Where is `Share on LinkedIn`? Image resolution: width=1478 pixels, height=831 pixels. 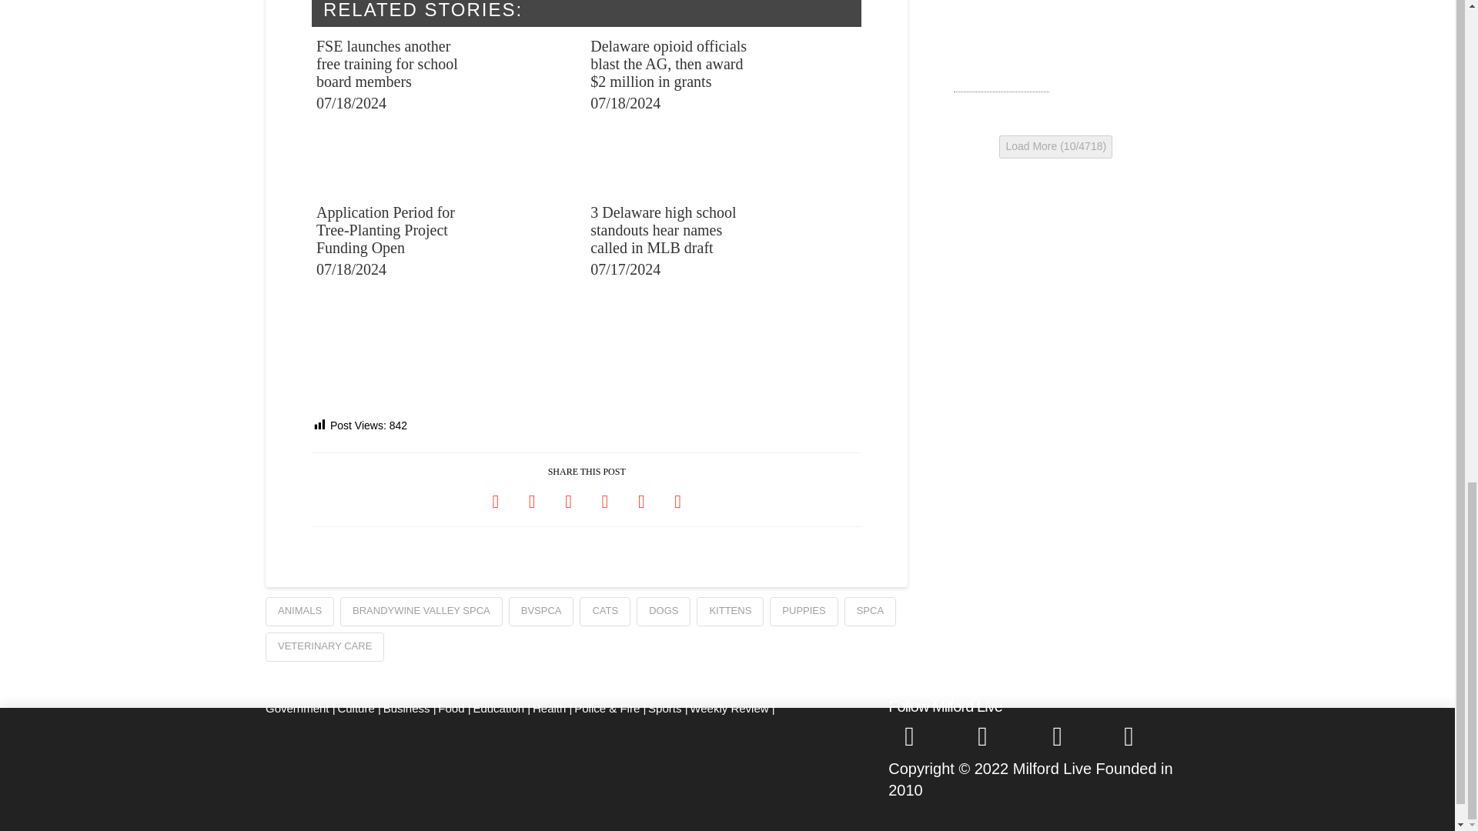 Share on LinkedIn is located at coordinates (568, 500).